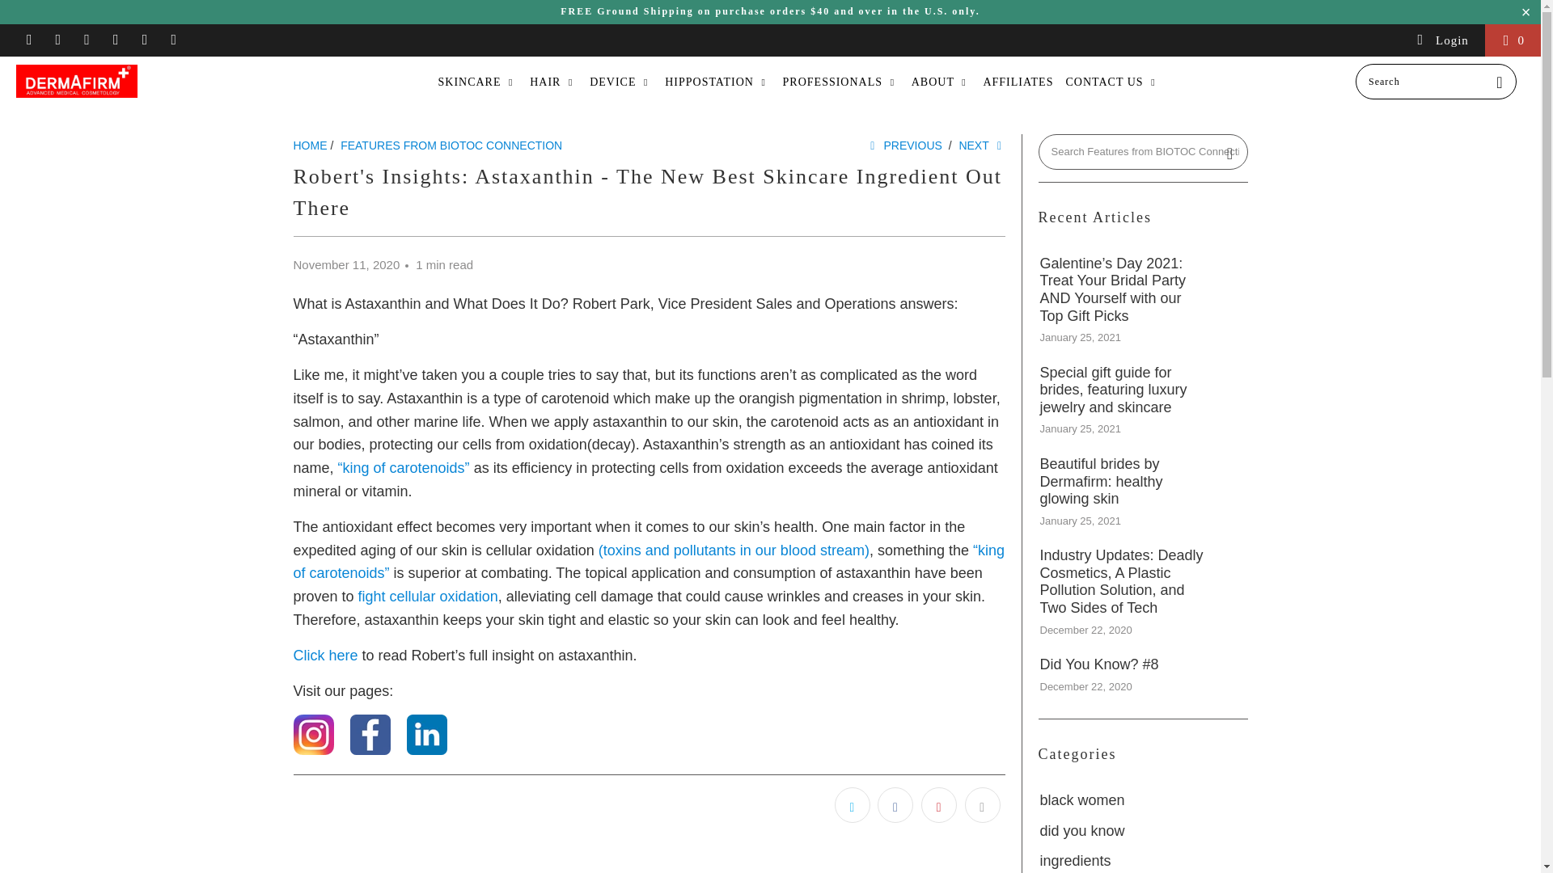 The image size is (1553, 873). Describe the element at coordinates (173, 40) in the screenshot. I see `Email Dermafirm USA` at that location.